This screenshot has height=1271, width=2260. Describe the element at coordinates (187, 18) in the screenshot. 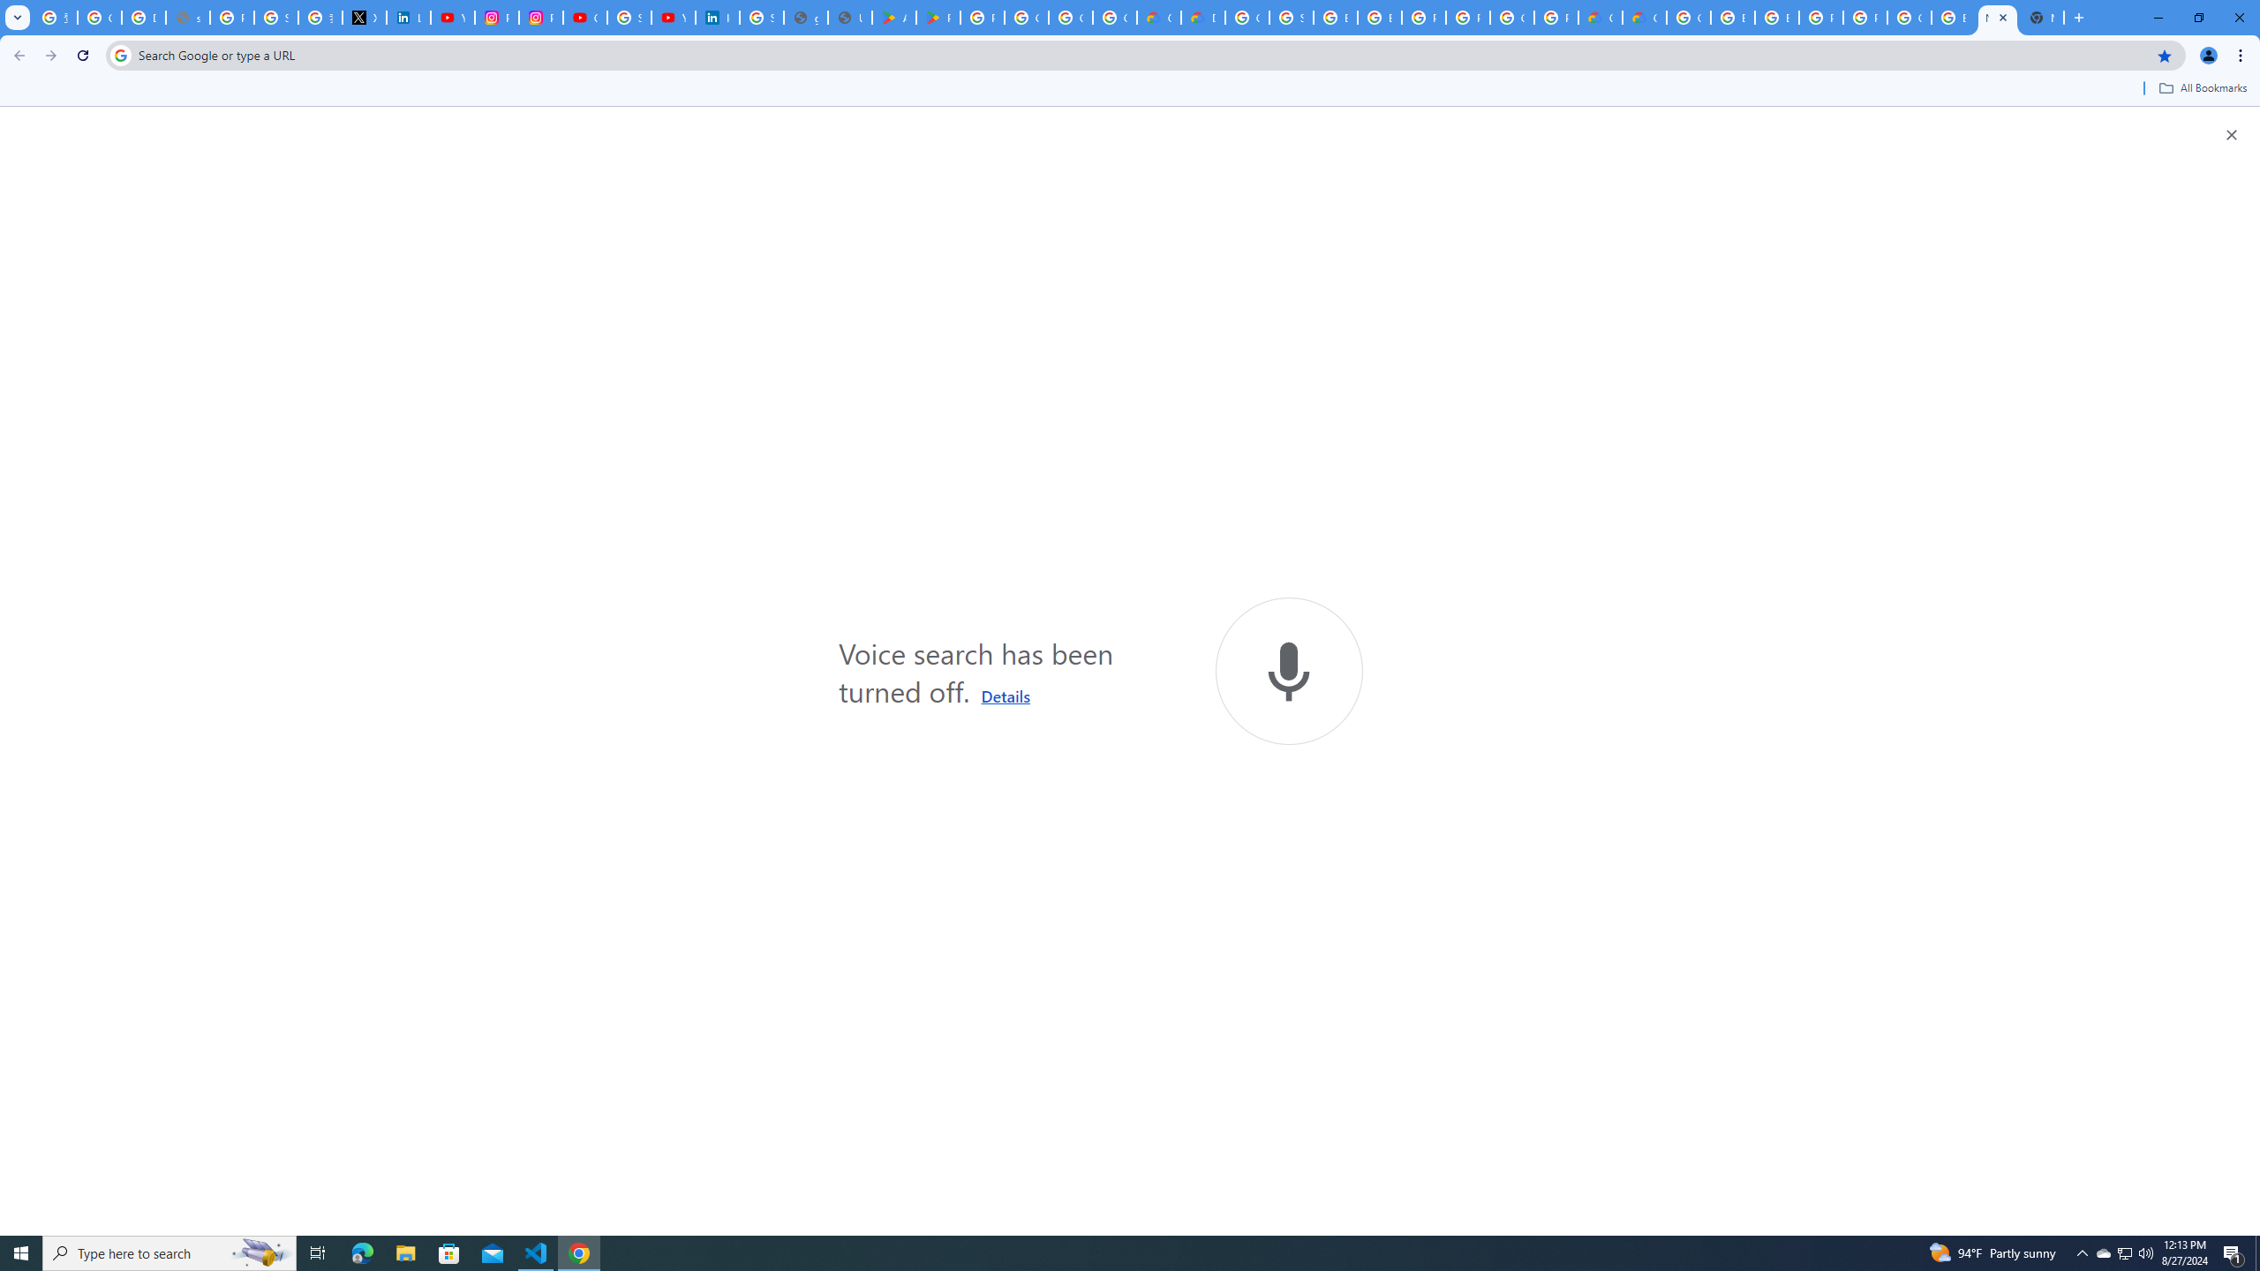

I see `support.google.com - Network error` at that location.